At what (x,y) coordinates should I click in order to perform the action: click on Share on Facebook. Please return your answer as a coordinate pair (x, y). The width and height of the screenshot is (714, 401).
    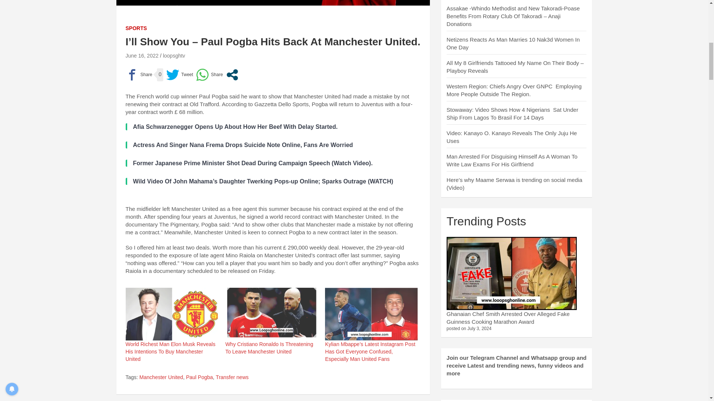
    Looking at the image, I should click on (139, 75).